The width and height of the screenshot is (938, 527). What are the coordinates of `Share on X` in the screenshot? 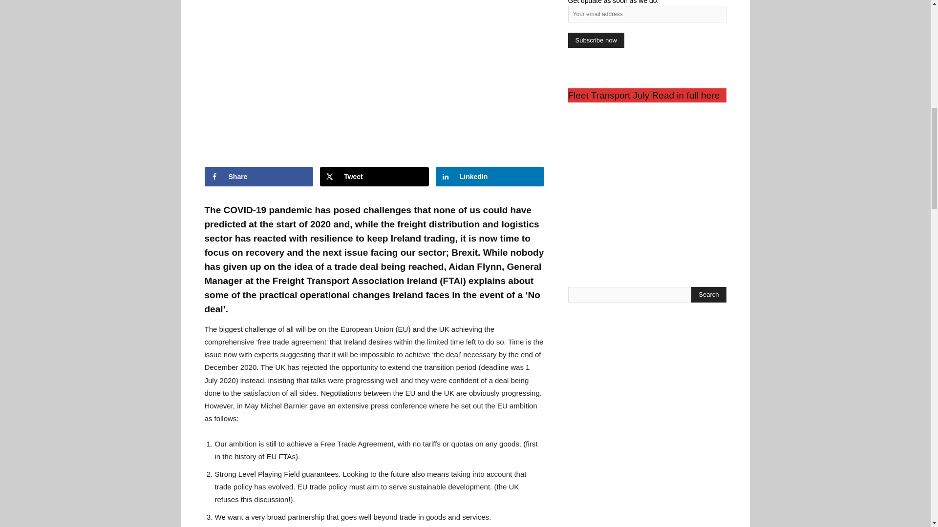 It's located at (374, 177).